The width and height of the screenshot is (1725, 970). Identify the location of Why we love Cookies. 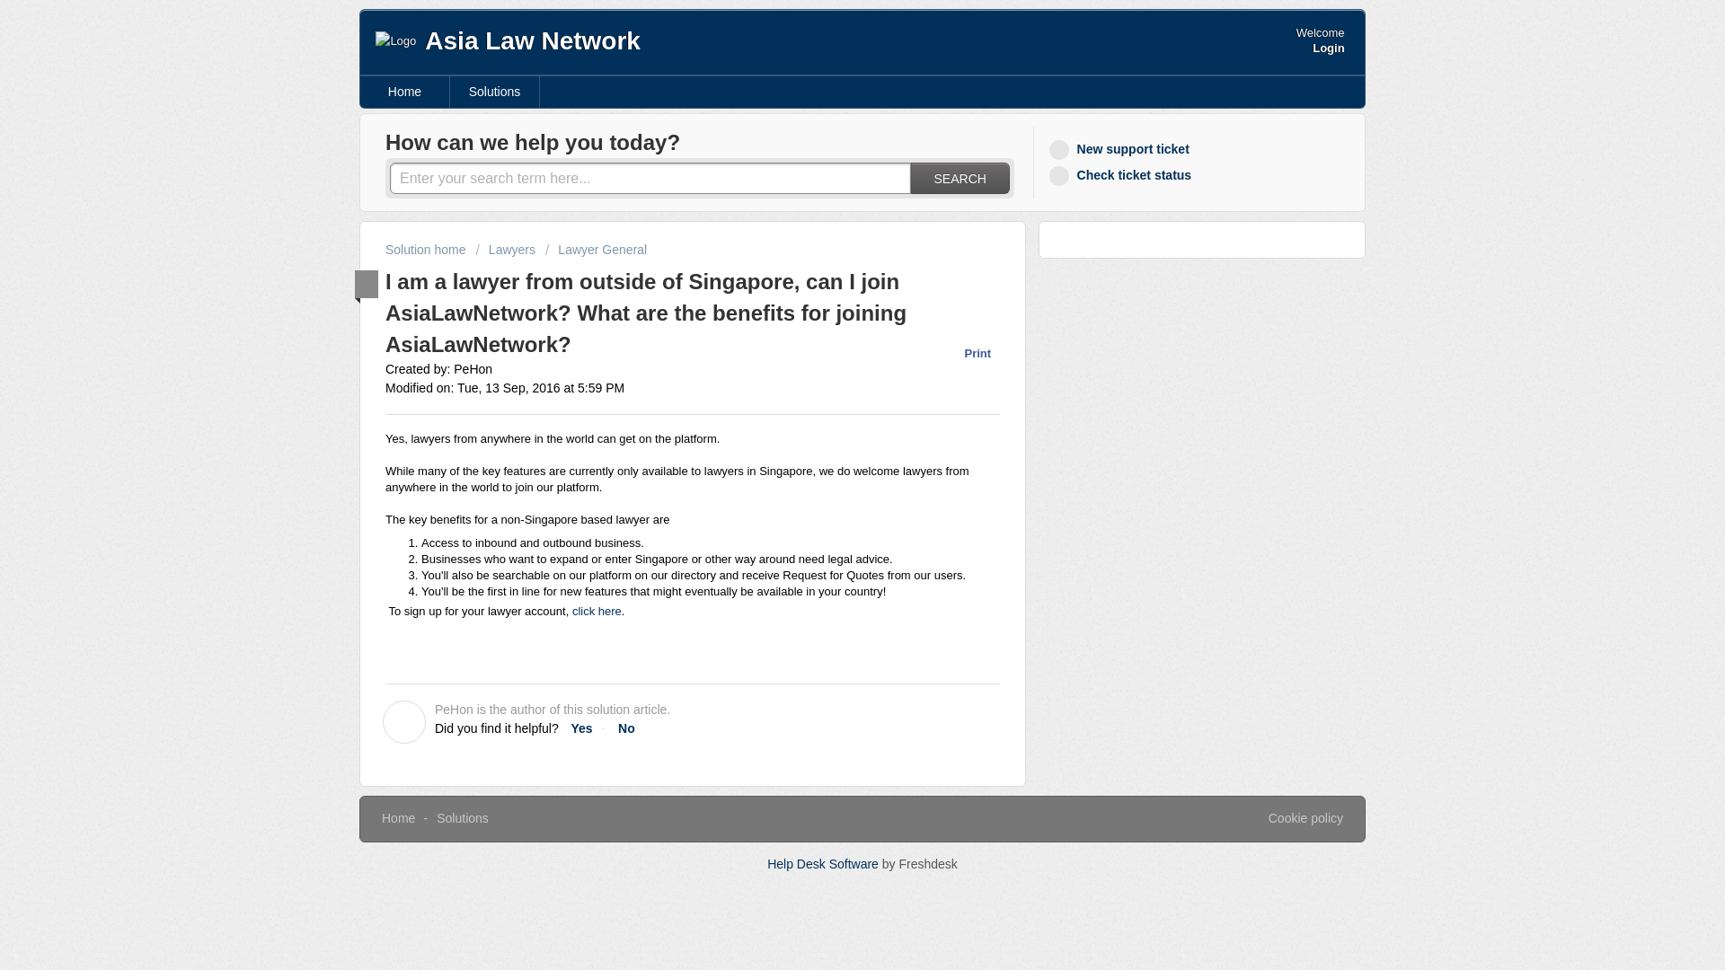
(1305, 819).